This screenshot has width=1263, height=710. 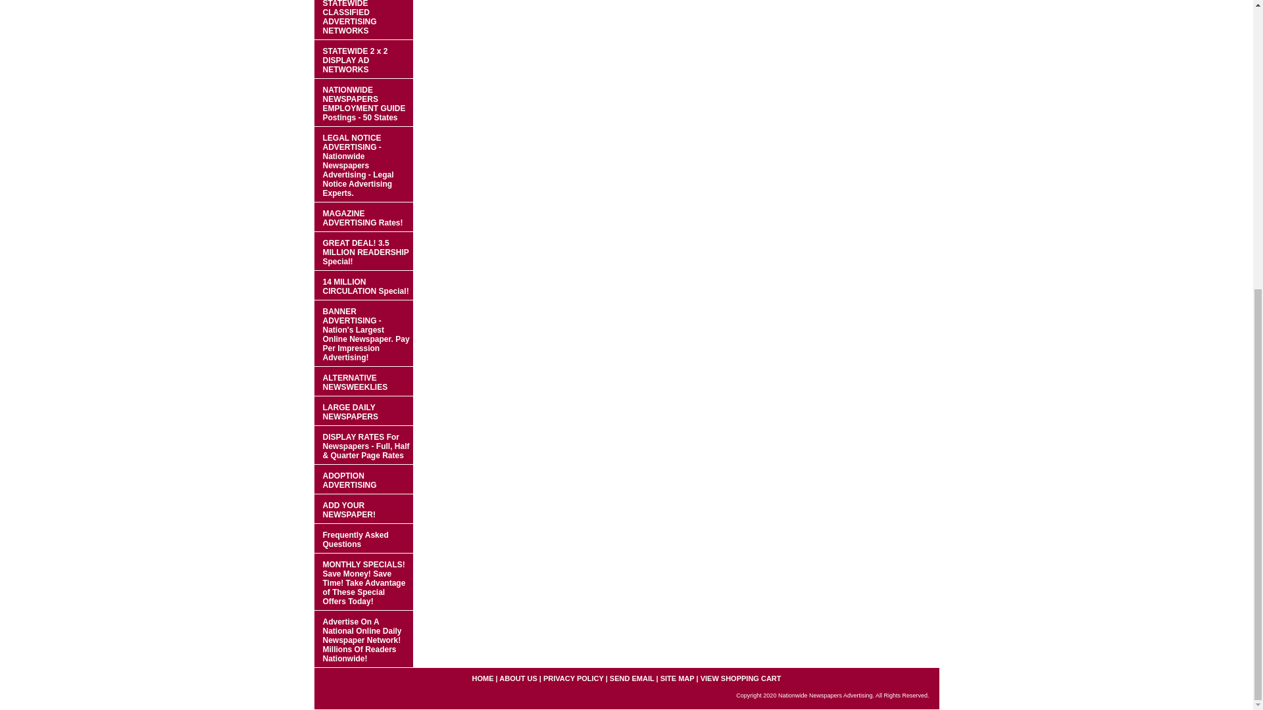 What do you see at coordinates (363, 411) in the screenshot?
I see `LARGE DAILY NEWSPAPERS` at bounding box center [363, 411].